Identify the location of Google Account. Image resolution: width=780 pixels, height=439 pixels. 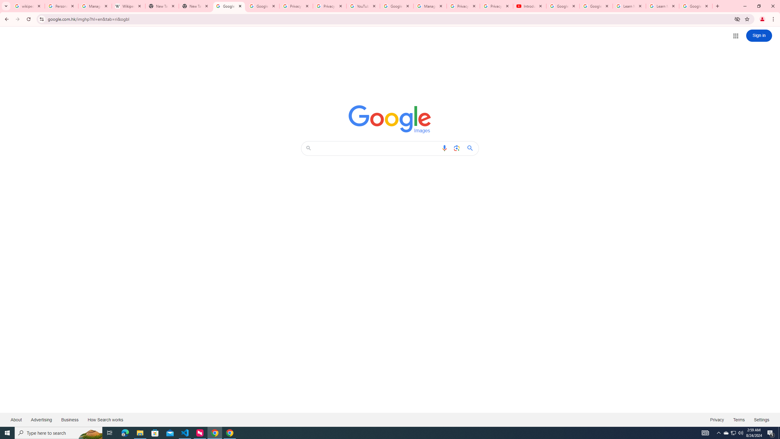
(696, 6).